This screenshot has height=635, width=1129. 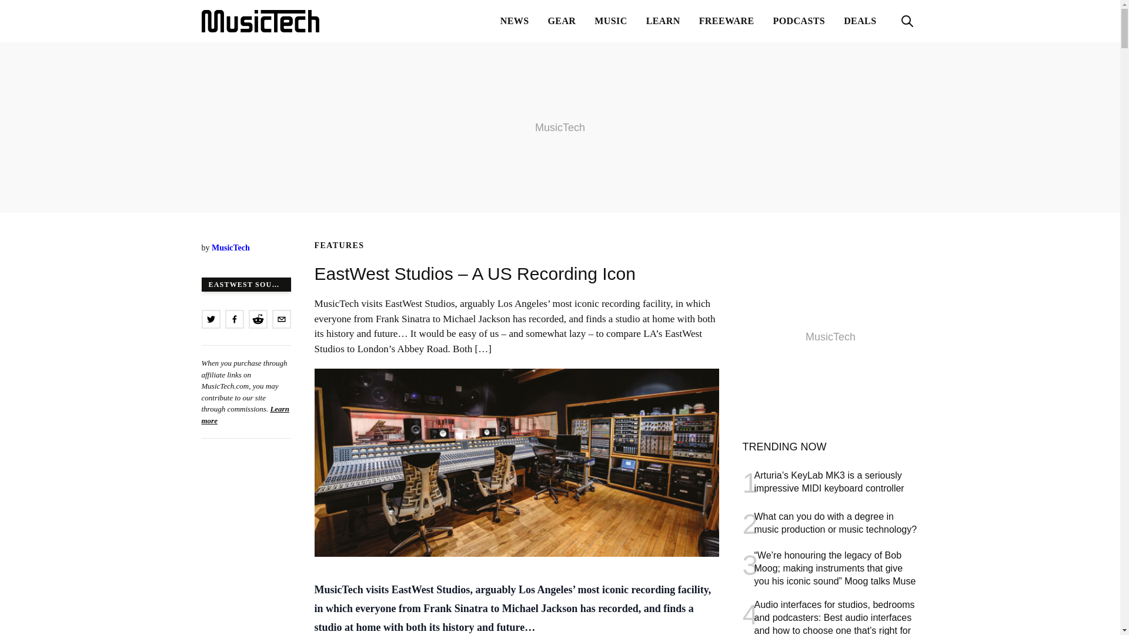 I want to click on LEARN, so click(x=663, y=21).